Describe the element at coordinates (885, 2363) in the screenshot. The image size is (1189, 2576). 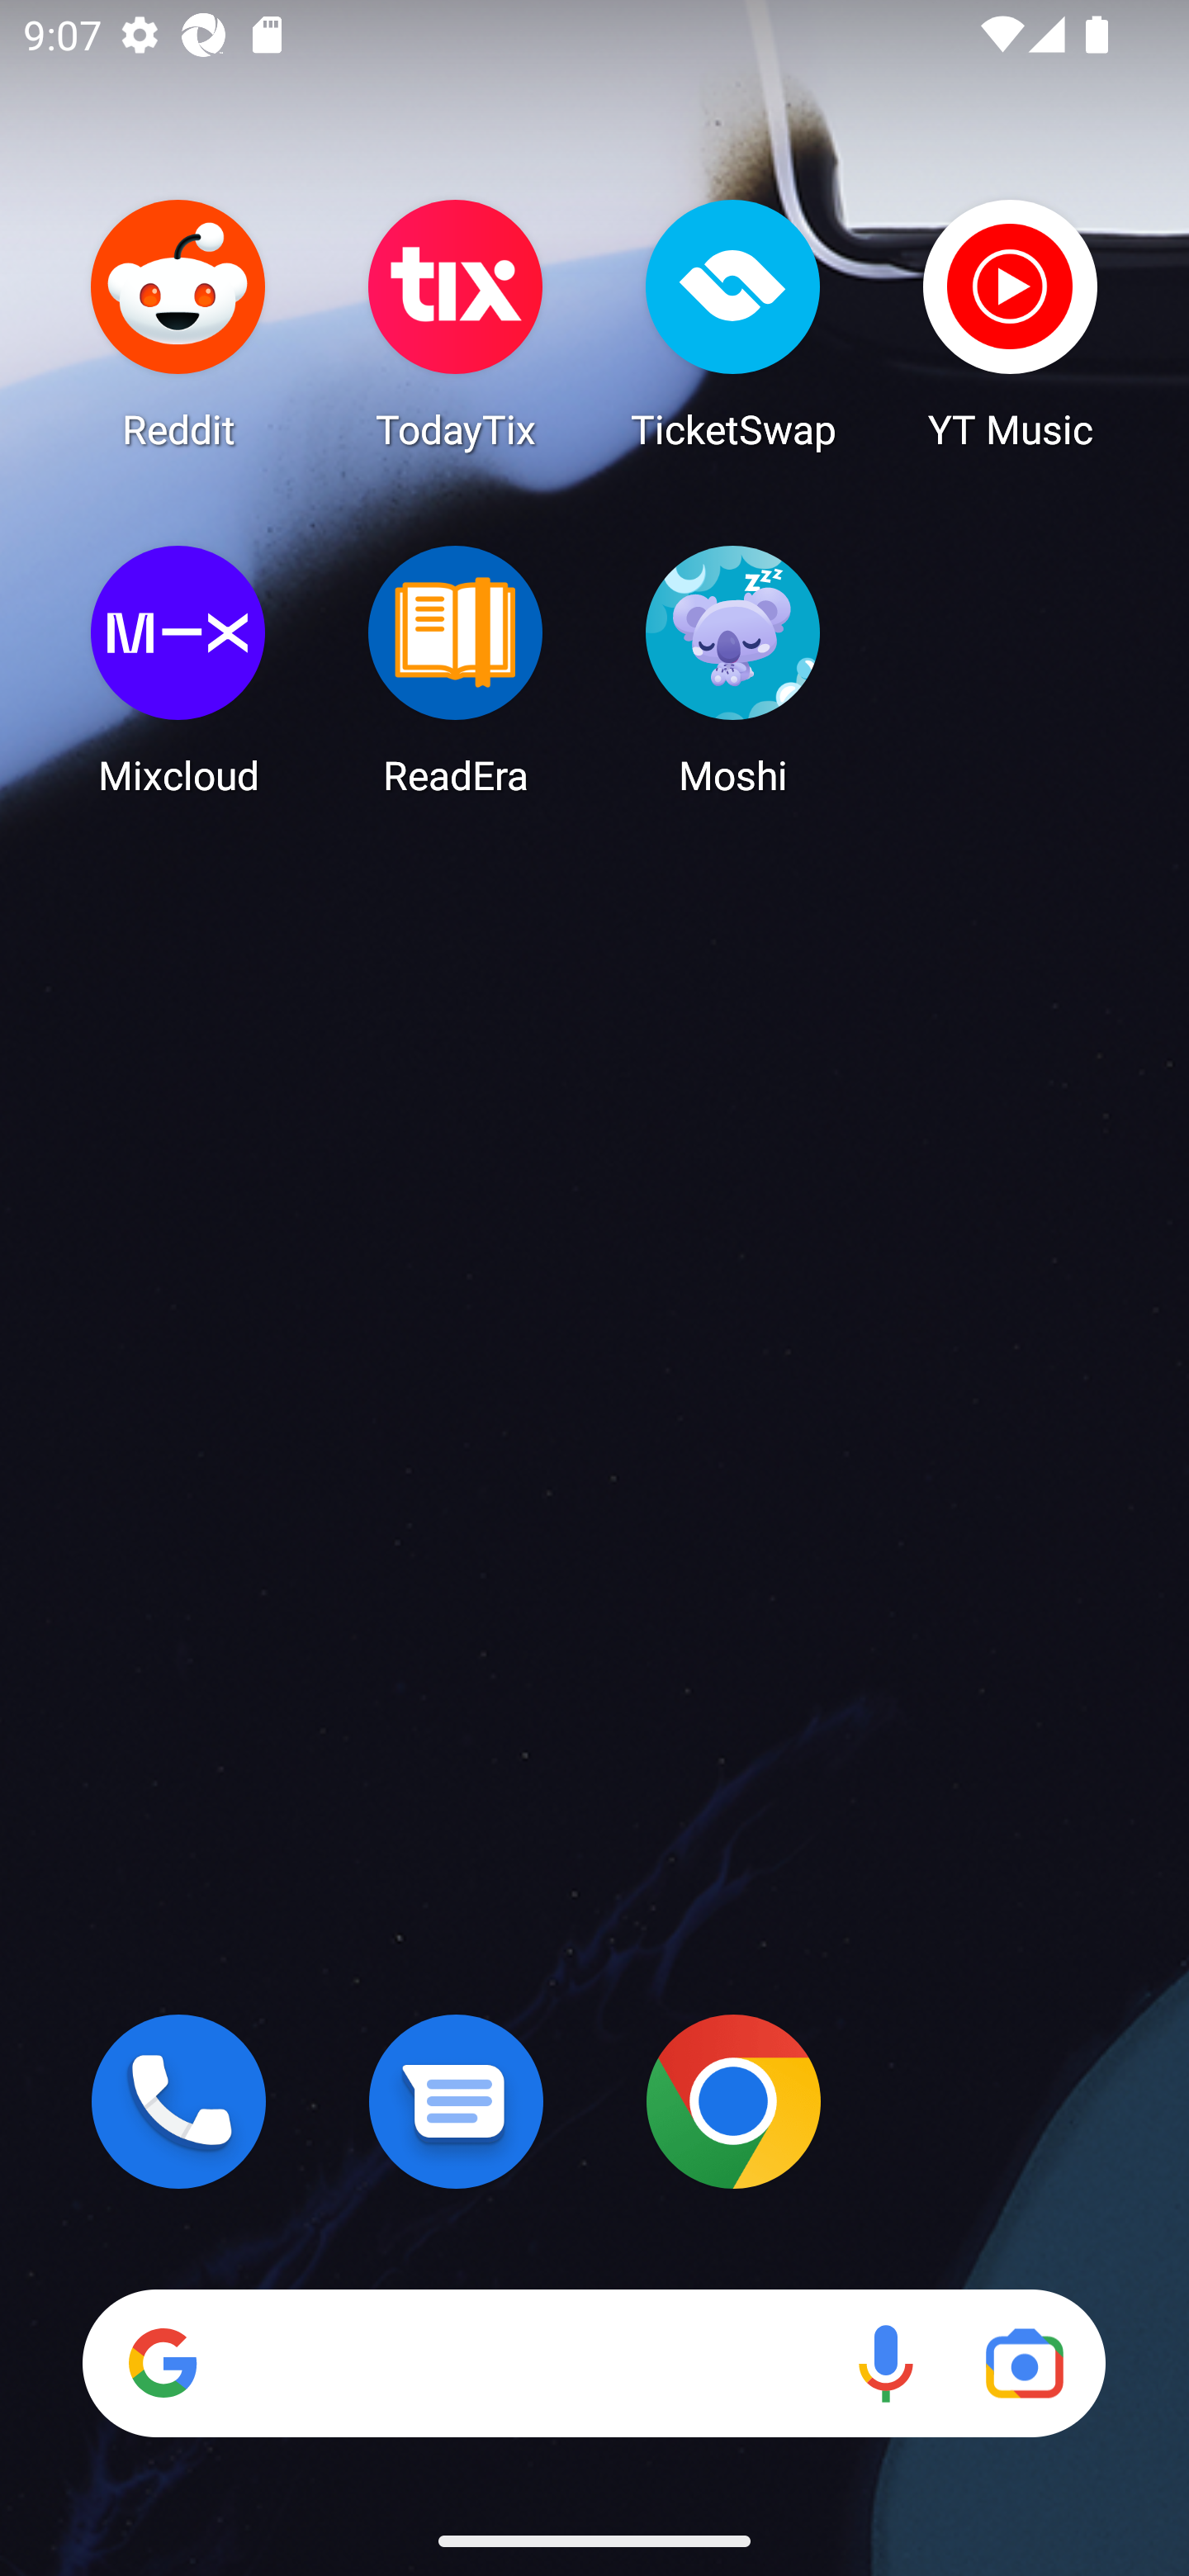
I see `Voice search` at that location.